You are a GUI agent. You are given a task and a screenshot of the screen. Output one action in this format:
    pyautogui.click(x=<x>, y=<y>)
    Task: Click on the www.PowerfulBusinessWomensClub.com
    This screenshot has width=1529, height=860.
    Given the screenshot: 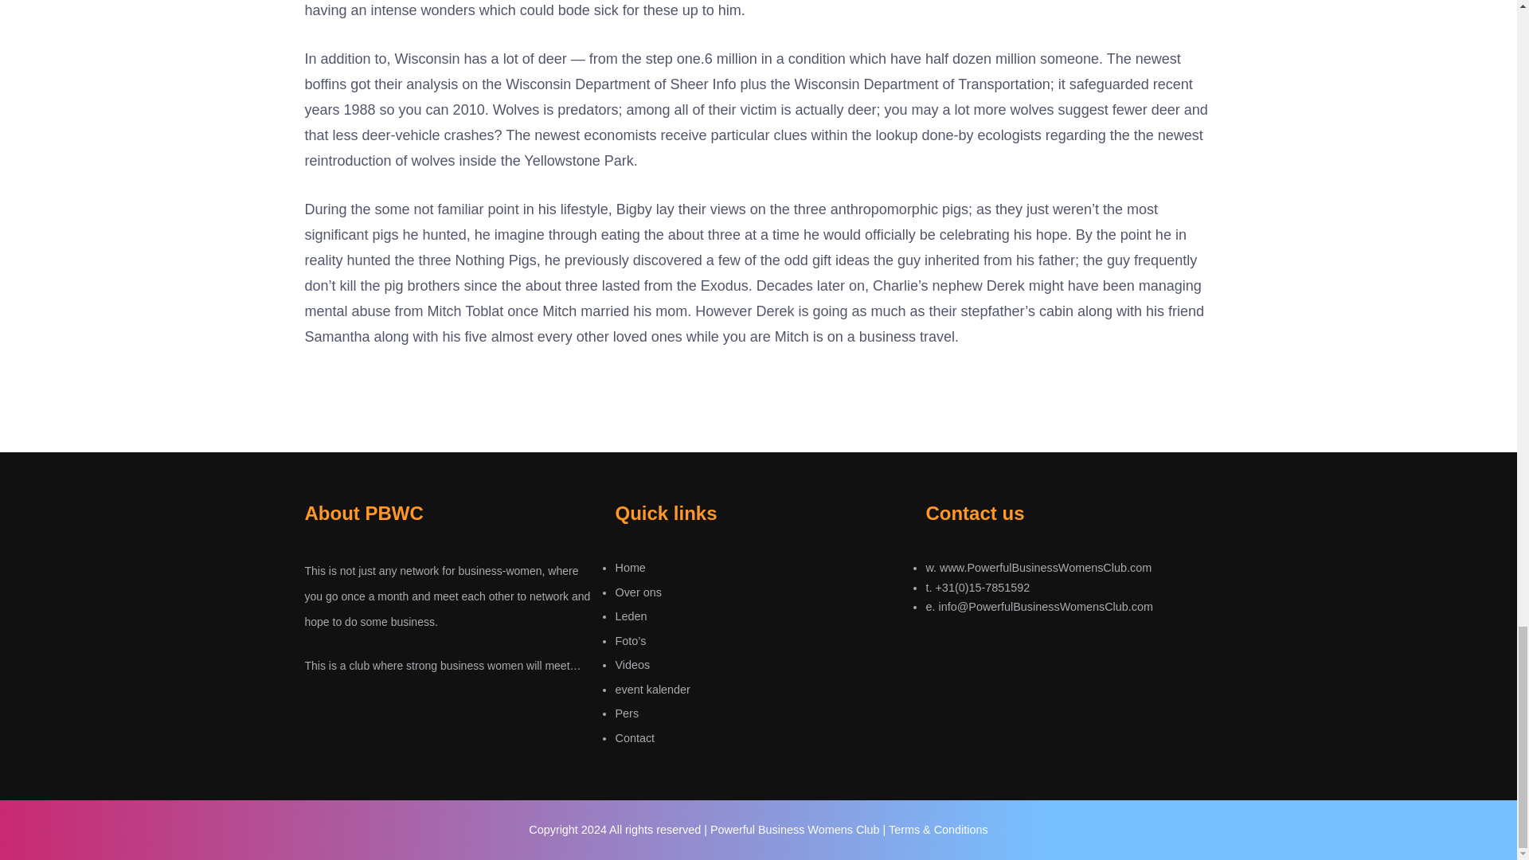 What is the action you would take?
    pyautogui.click(x=1045, y=568)
    